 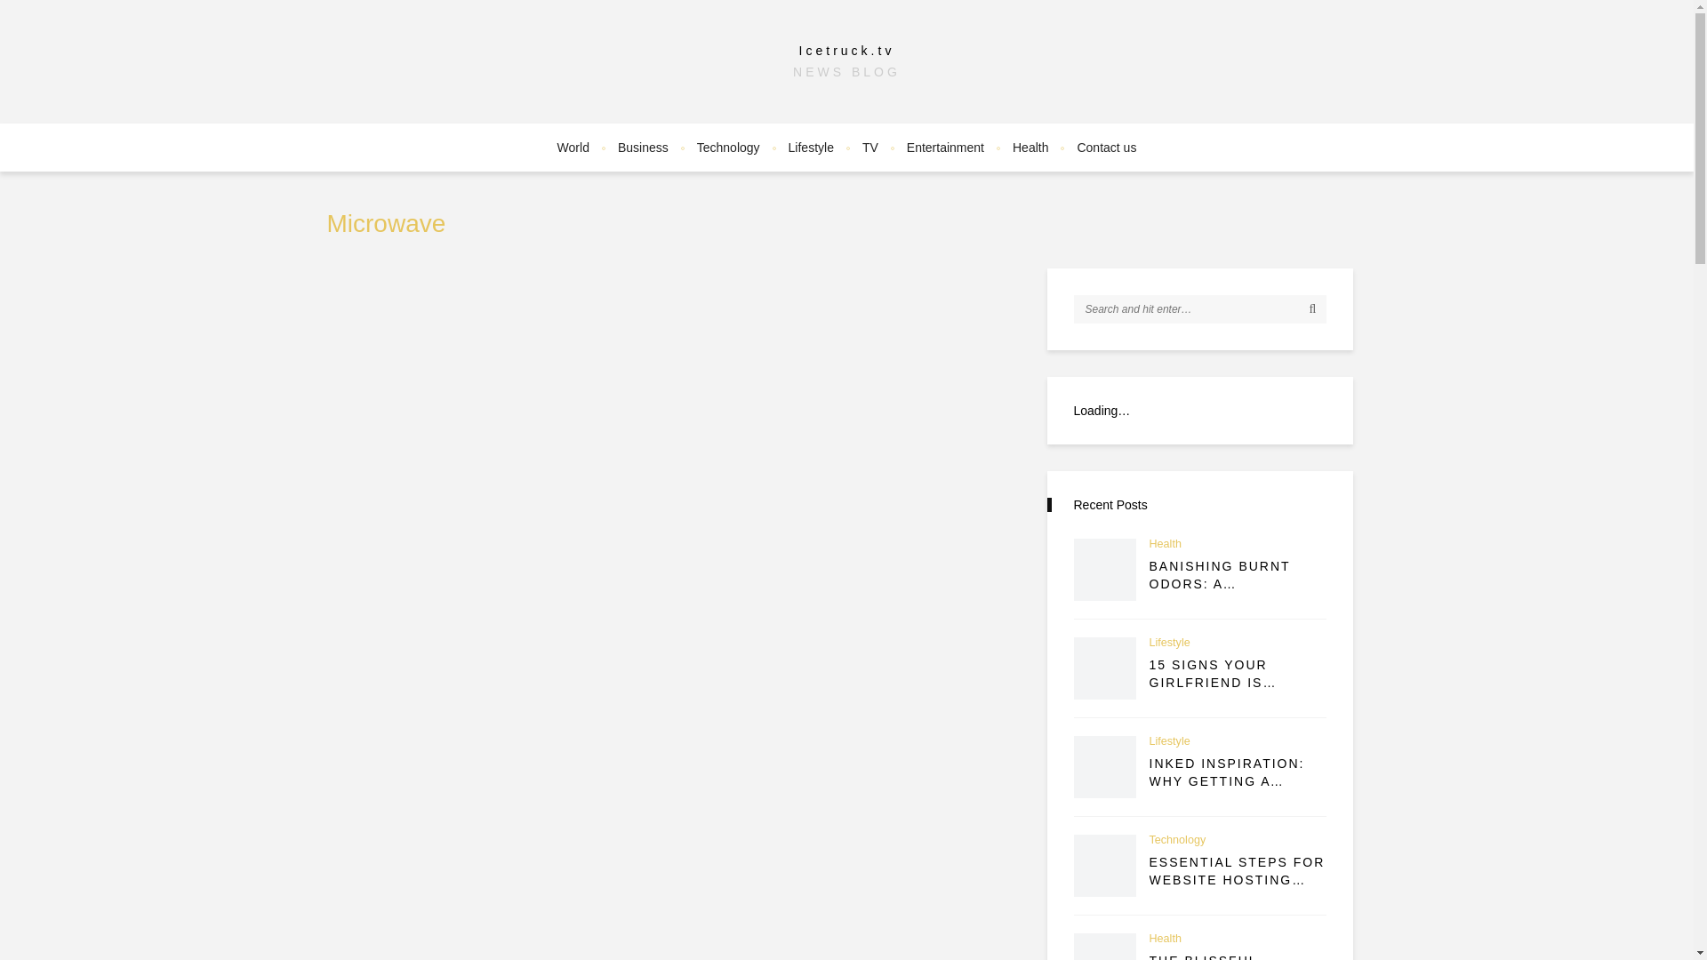 What do you see at coordinates (1106, 148) in the screenshot?
I see `Contact us` at bounding box center [1106, 148].